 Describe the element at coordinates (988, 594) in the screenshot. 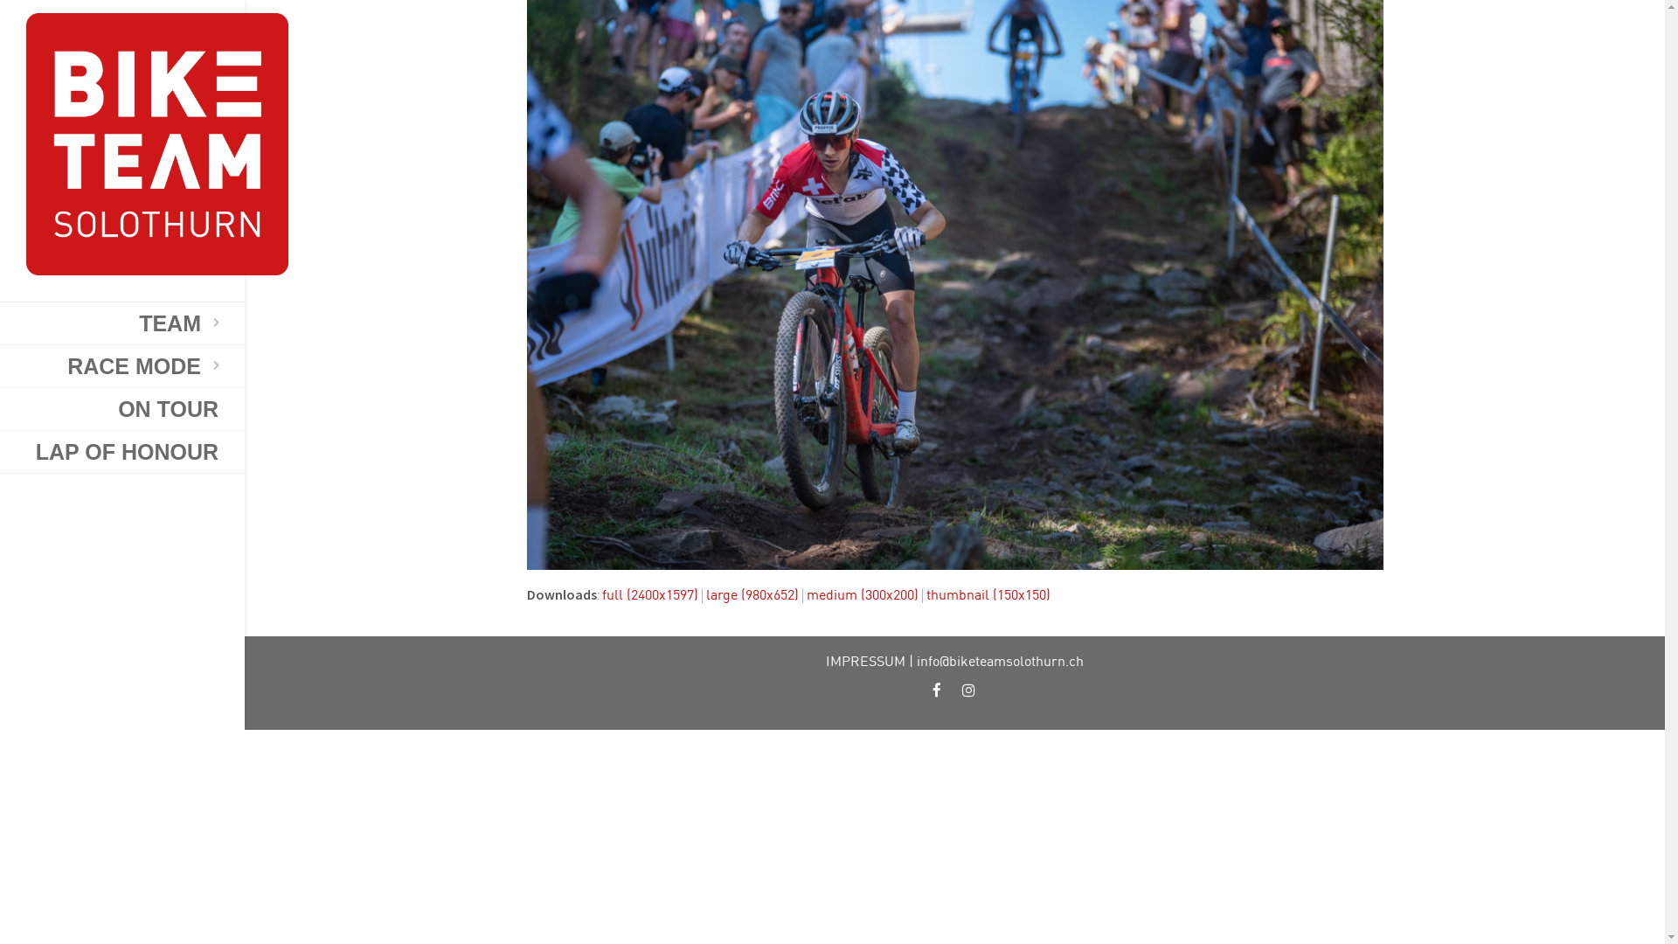

I see `thumbnail (150x150)` at that location.